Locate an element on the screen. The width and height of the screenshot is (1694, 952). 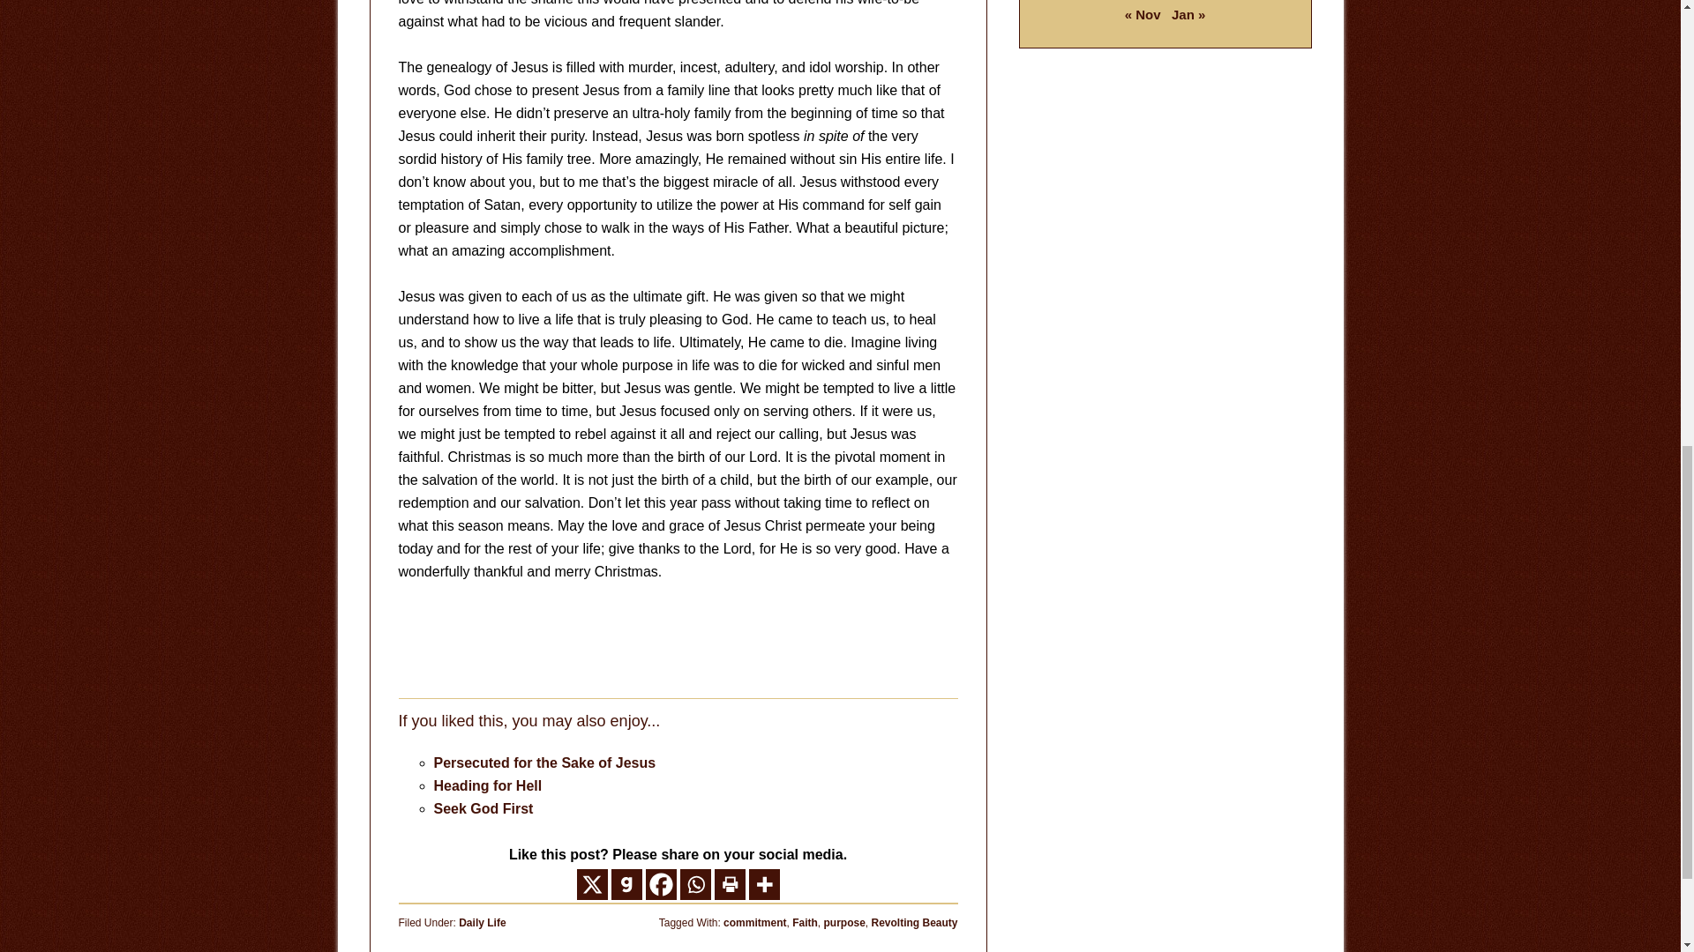
Gab is located at coordinates (626, 884).